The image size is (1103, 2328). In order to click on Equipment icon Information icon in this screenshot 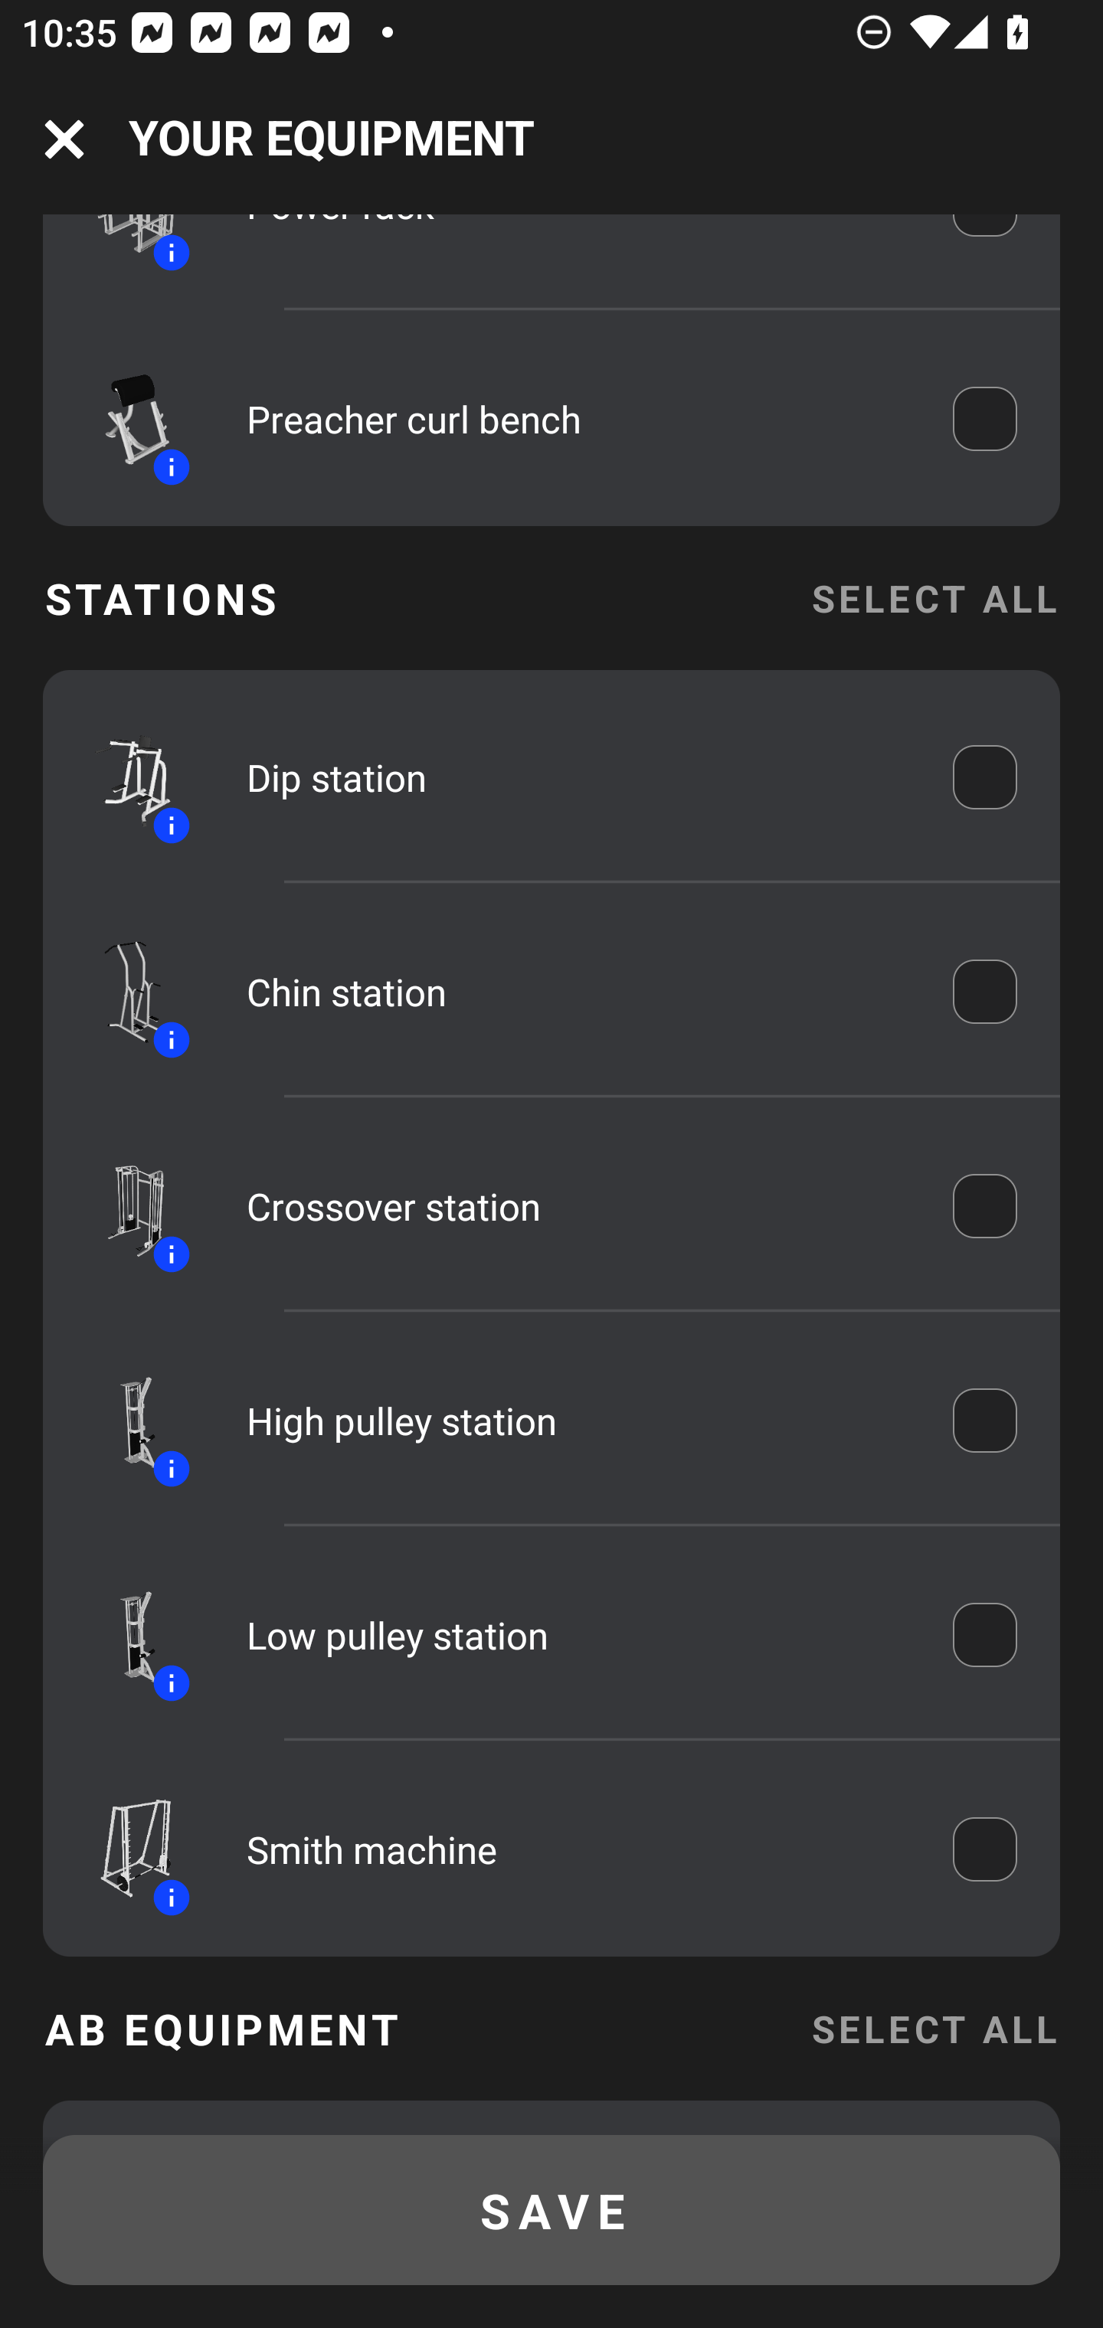, I will do `click(123, 1849)`.